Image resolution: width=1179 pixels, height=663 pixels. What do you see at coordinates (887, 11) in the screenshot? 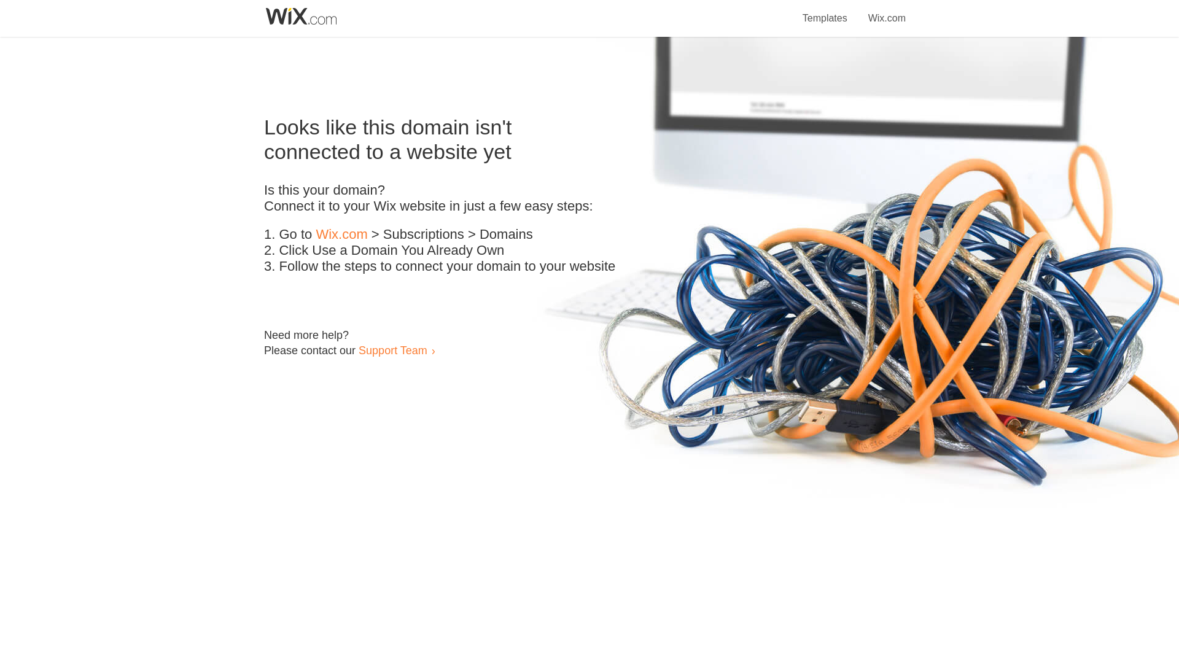
I see `Wix.com` at bounding box center [887, 11].